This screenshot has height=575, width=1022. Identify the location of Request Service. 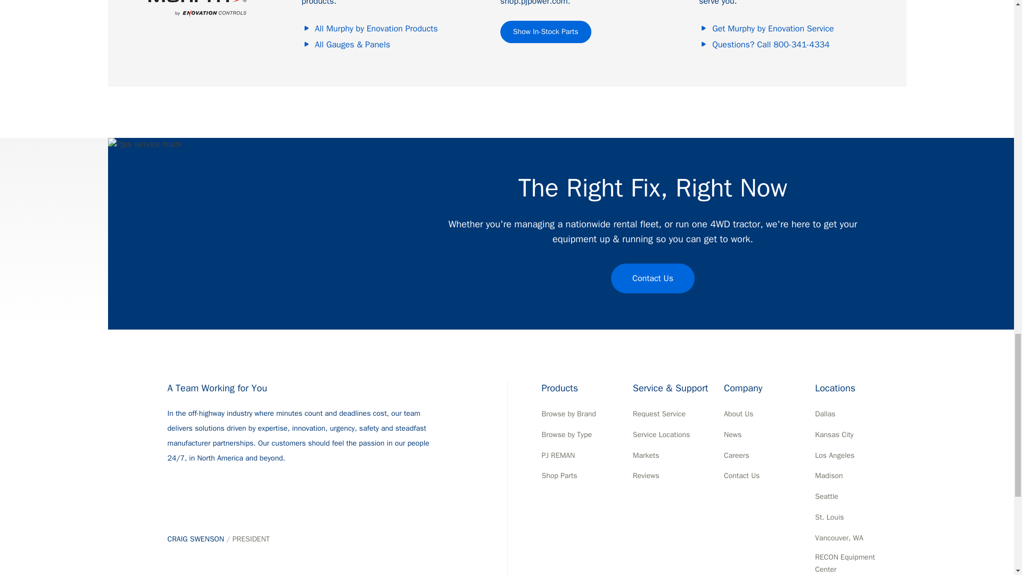
(659, 414).